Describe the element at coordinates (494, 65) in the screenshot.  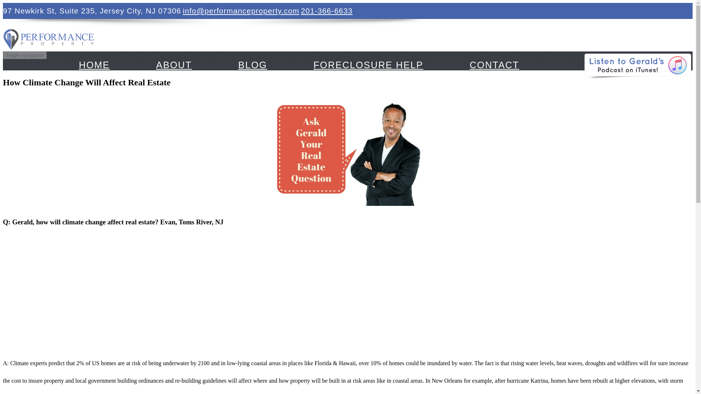
I see `CONTACT` at that location.